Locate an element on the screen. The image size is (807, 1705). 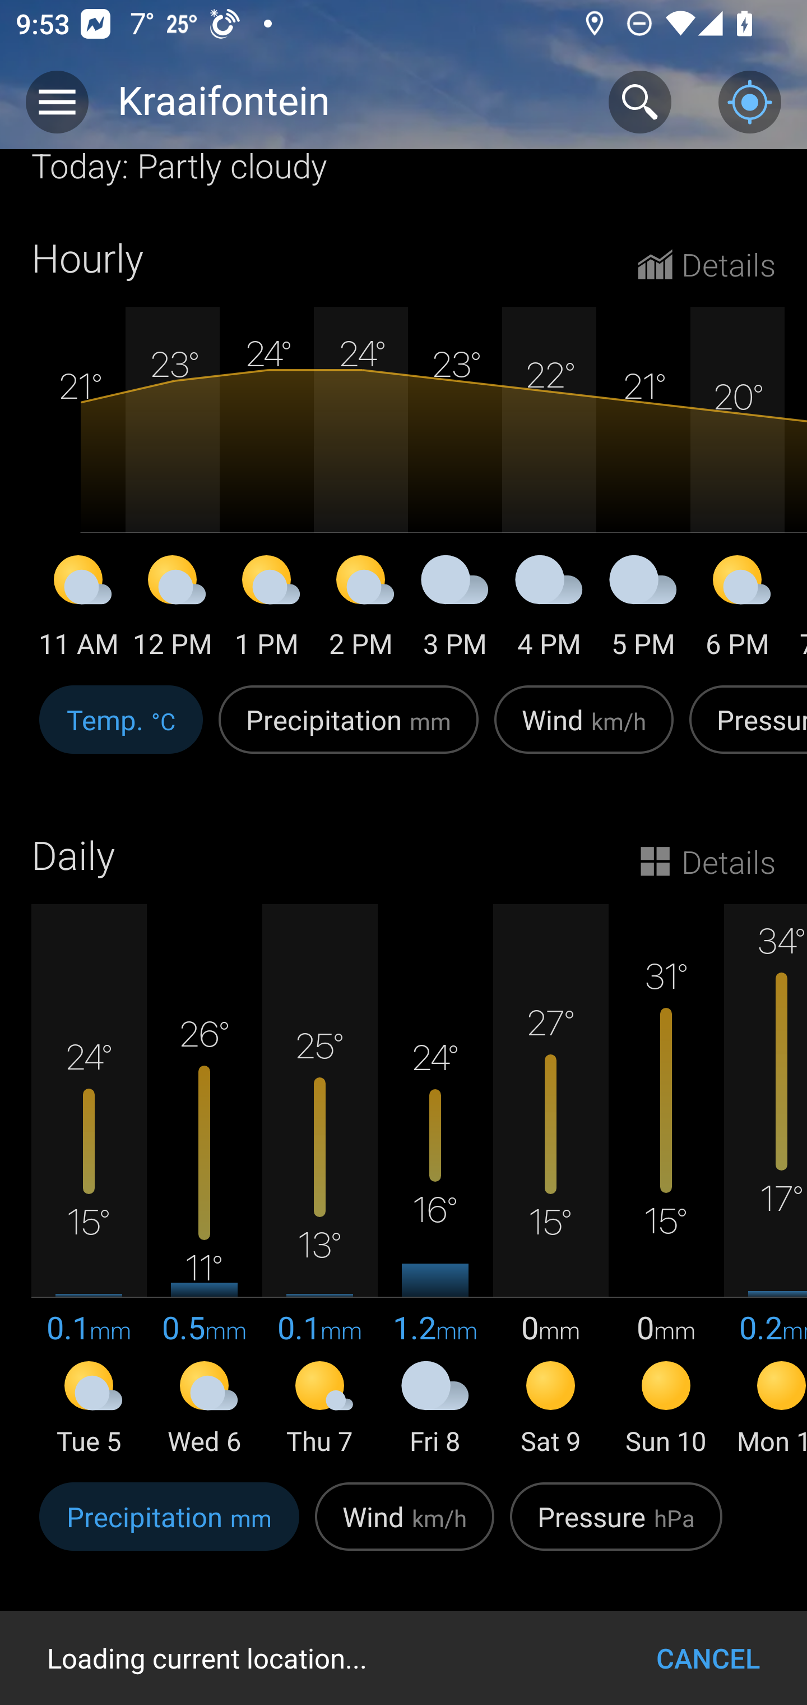
3 PM is located at coordinates (455, 609).